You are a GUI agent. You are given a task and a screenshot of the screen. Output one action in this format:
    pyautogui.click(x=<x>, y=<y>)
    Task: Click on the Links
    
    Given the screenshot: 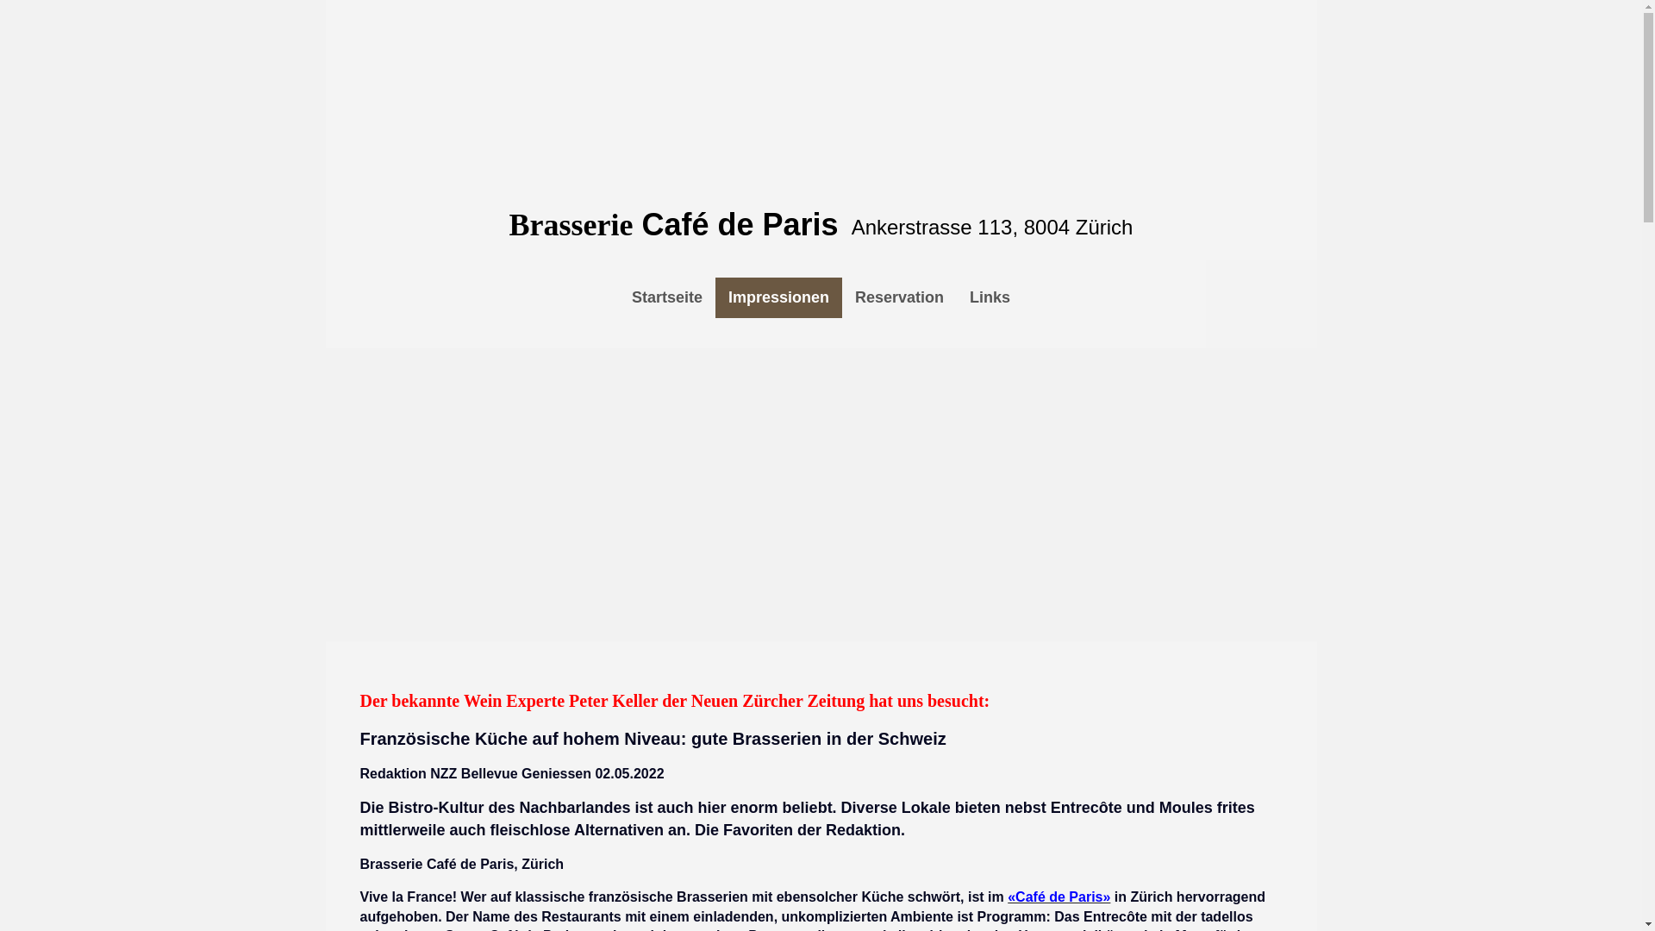 What is the action you would take?
    pyautogui.click(x=990, y=298)
    